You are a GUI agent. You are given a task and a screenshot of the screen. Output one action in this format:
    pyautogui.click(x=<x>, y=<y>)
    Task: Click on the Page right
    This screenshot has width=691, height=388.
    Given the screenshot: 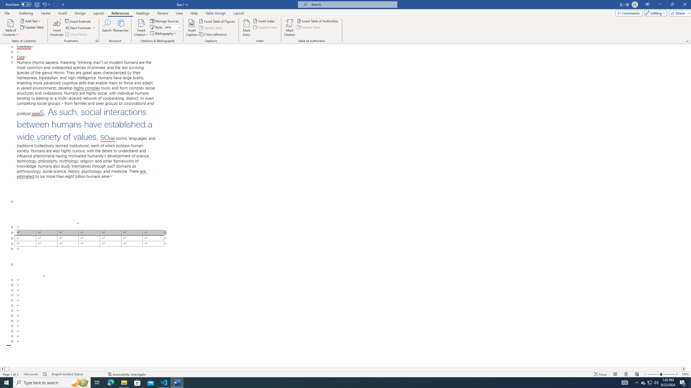 What is the action you would take?
    pyautogui.click(x=345, y=369)
    